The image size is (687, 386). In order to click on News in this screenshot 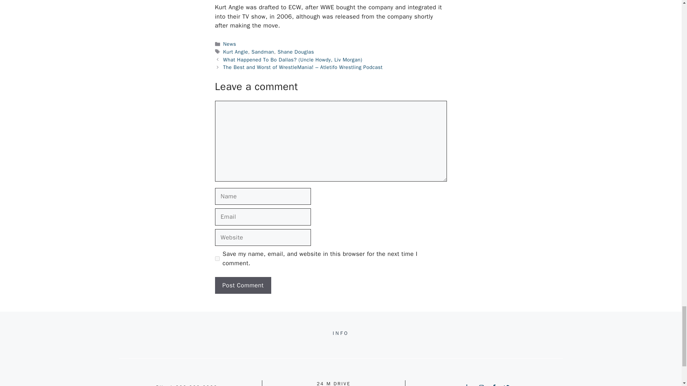, I will do `click(230, 44)`.